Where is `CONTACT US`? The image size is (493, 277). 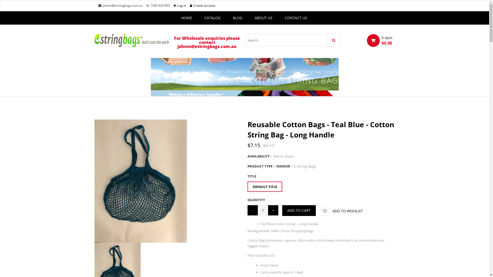
CONTACT US is located at coordinates (296, 18).